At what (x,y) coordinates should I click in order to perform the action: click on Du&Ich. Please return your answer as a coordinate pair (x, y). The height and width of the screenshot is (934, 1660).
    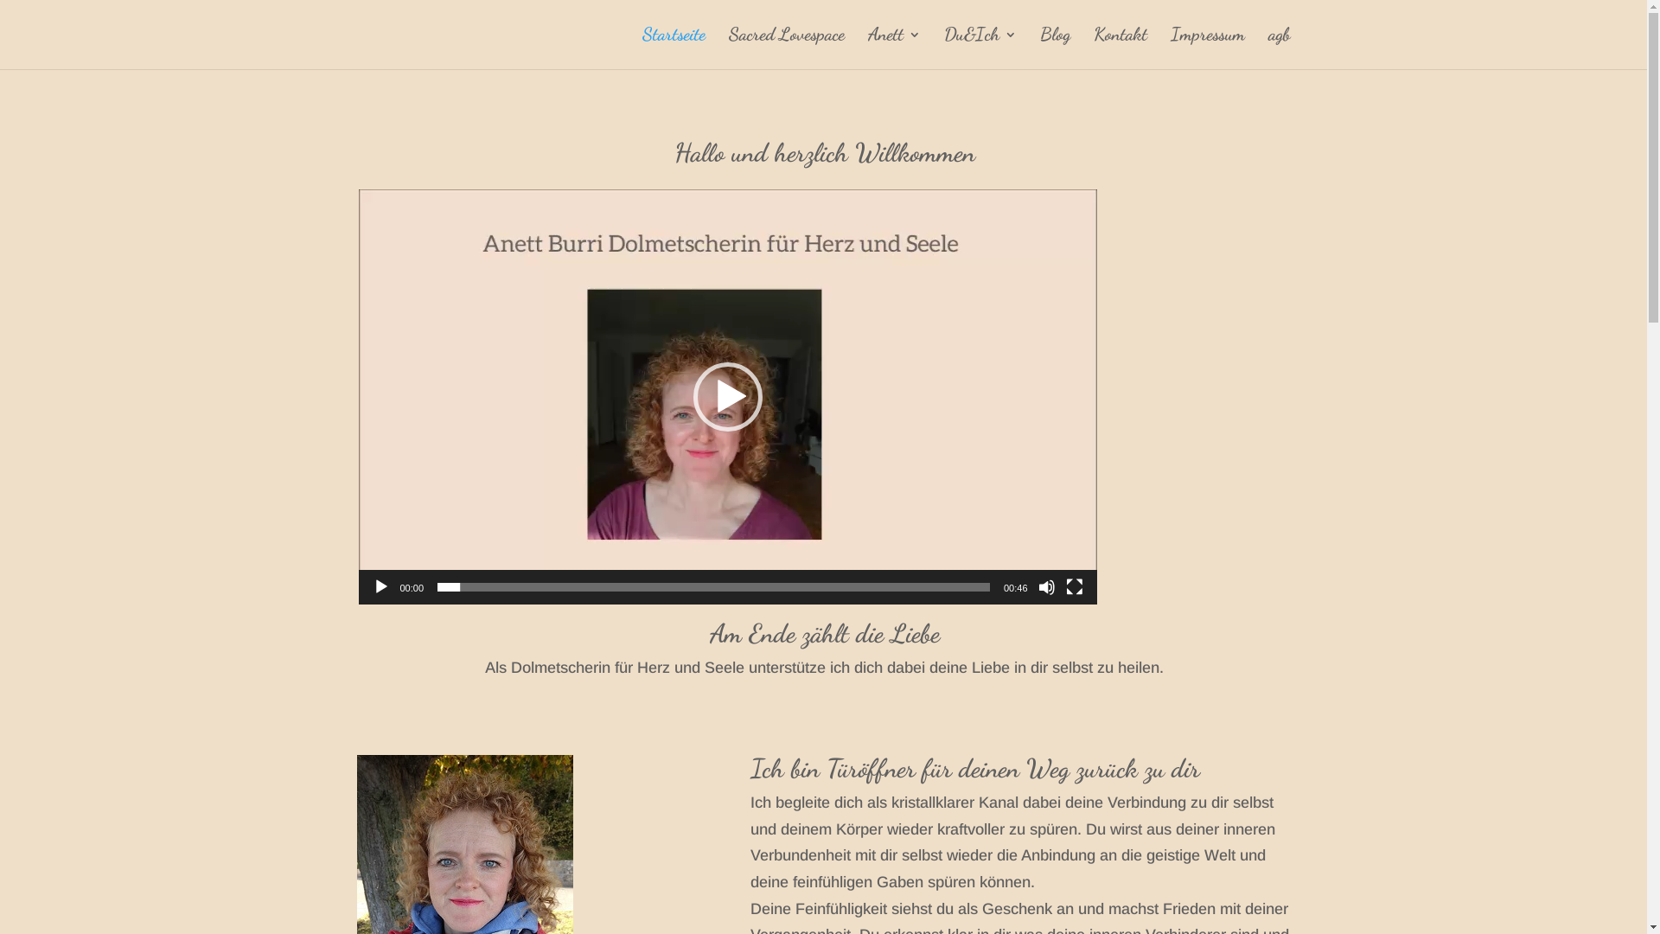
    Looking at the image, I should click on (980, 48).